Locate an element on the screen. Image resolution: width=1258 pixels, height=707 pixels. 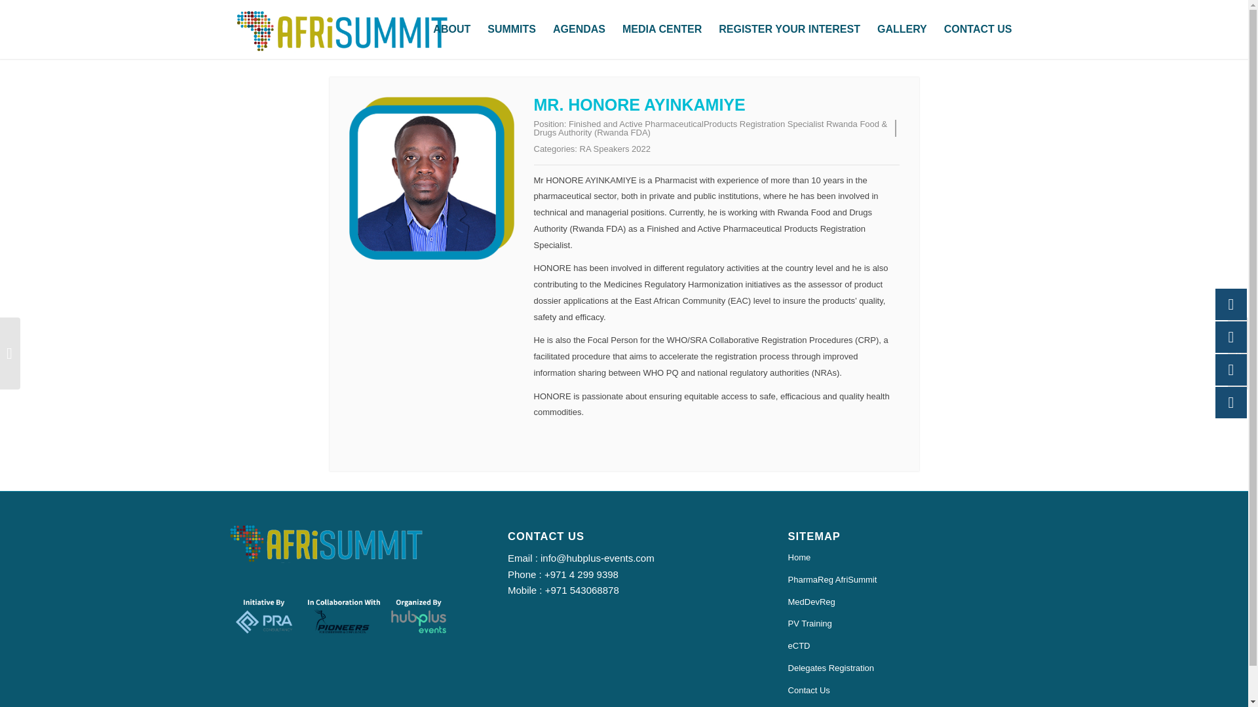
REGISTER YOUR INTEREST is located at coordinates (790, 29).